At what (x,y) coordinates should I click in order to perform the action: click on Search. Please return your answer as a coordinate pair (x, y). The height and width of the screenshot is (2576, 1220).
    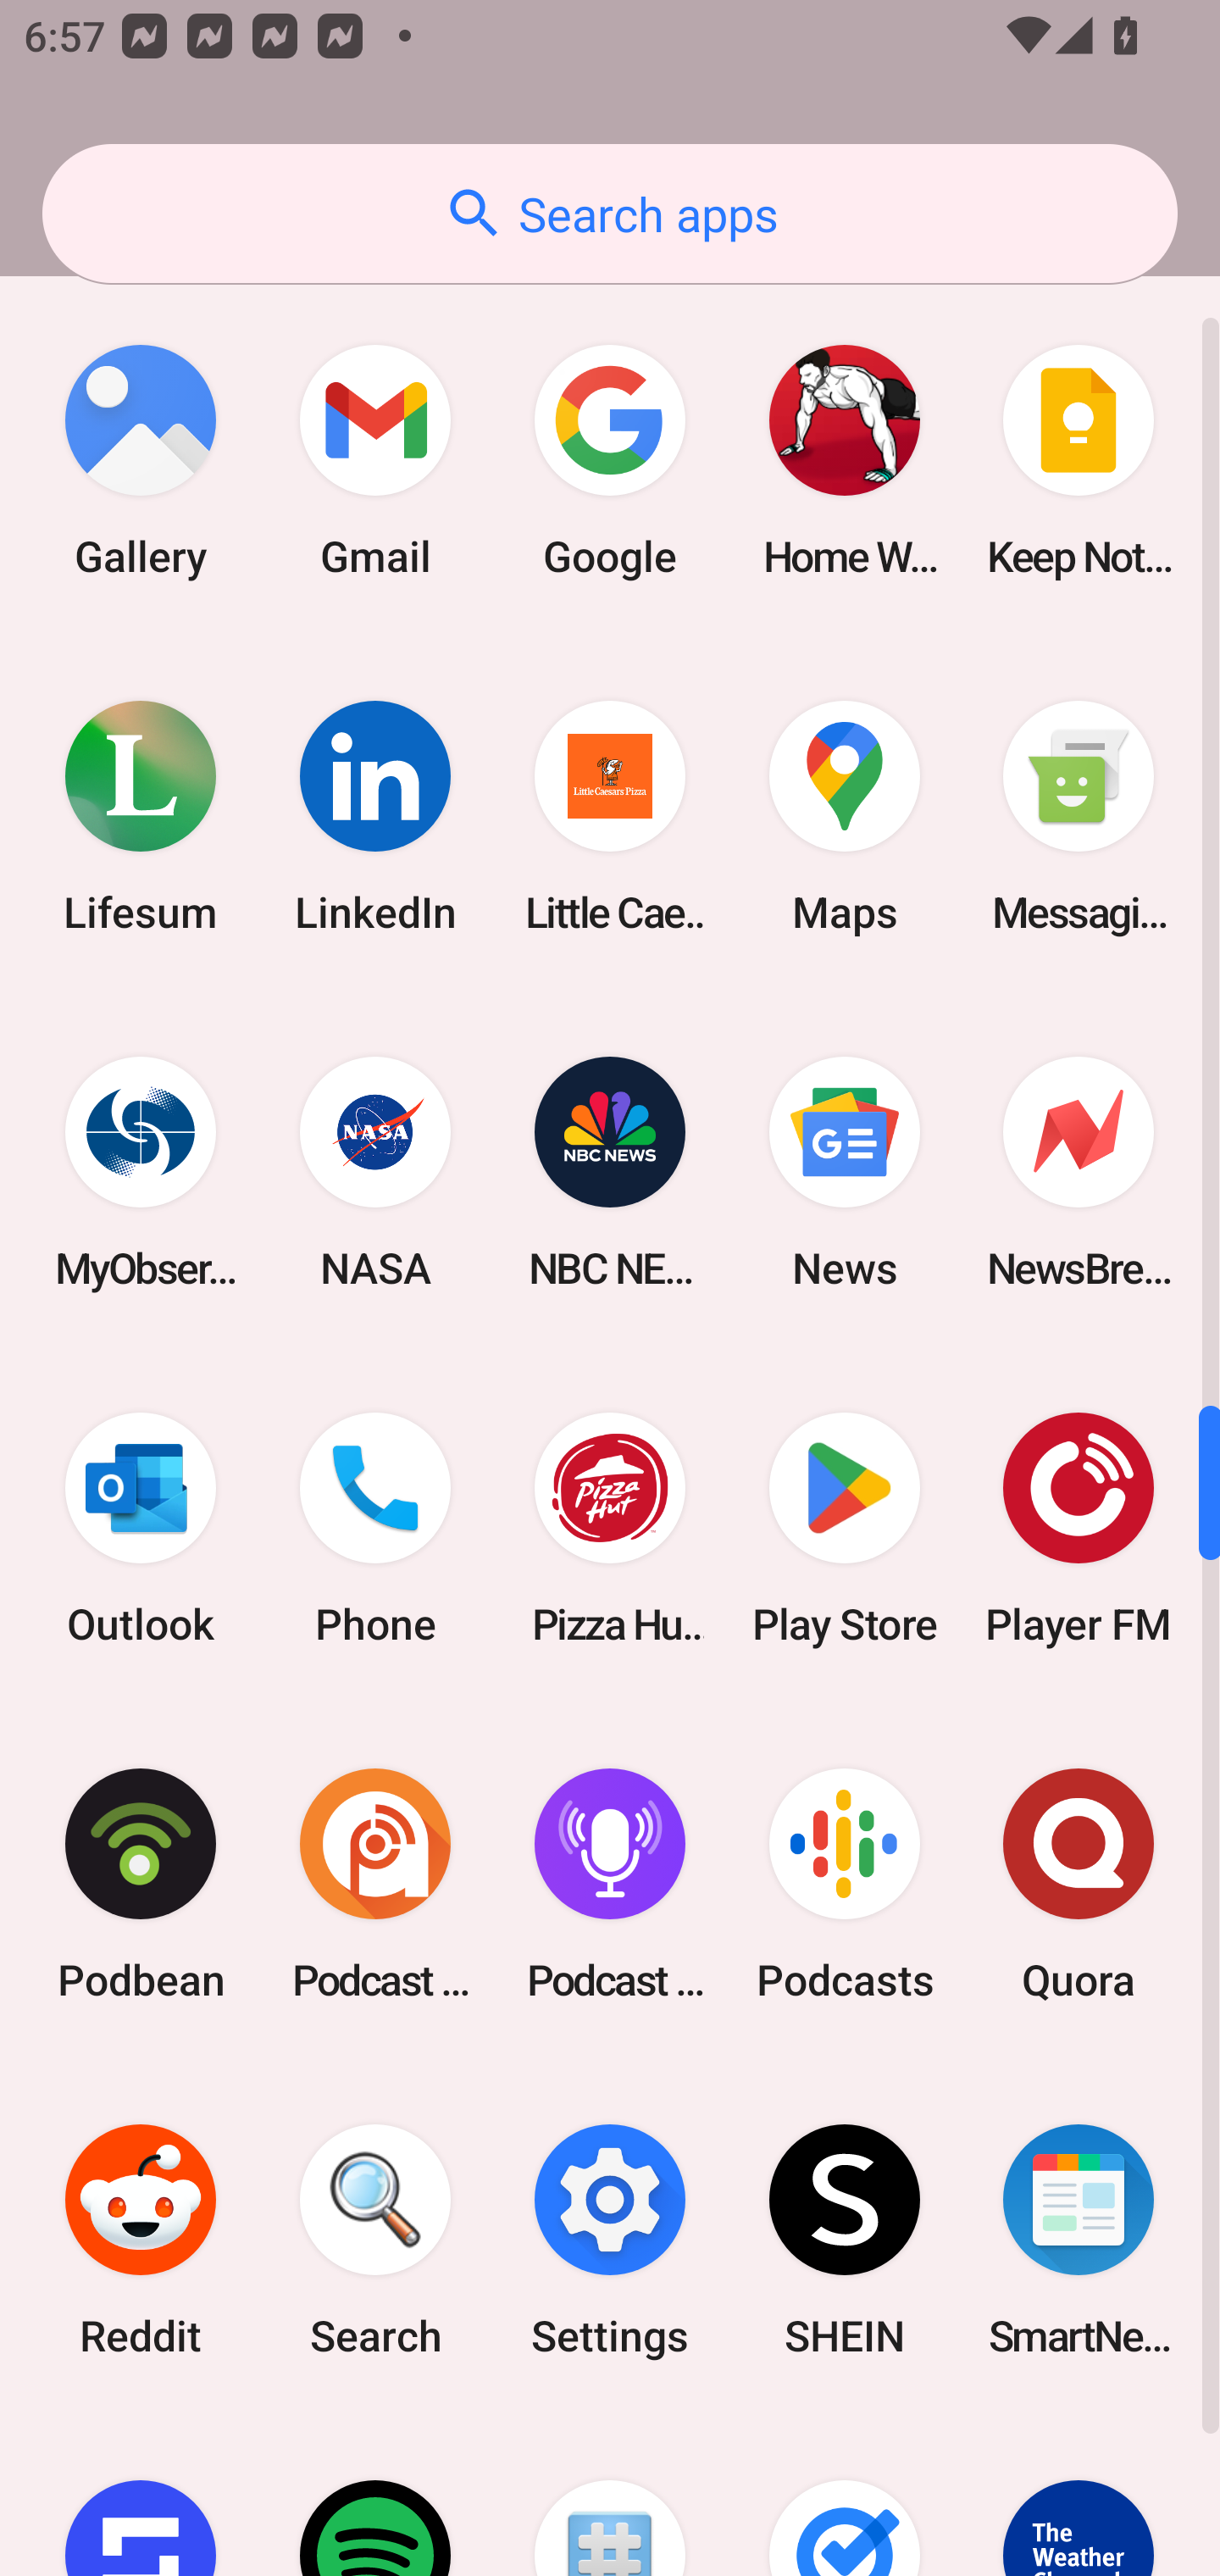
    Looking at the image, I should click on (375, 2240).